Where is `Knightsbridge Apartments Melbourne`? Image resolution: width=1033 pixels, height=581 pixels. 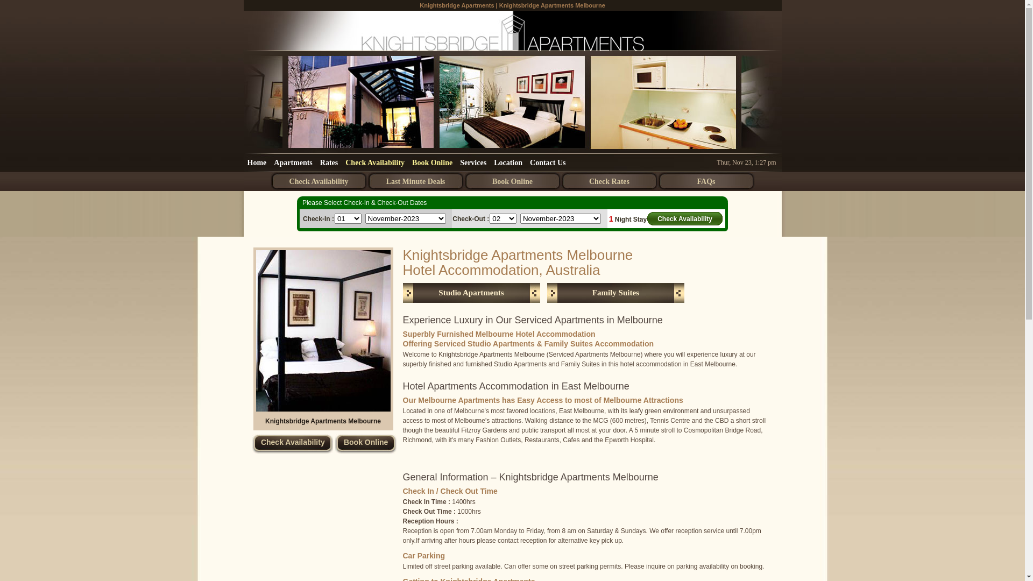
Knightsbridge Apartments Melbourne is located at coordinates (323, 331).